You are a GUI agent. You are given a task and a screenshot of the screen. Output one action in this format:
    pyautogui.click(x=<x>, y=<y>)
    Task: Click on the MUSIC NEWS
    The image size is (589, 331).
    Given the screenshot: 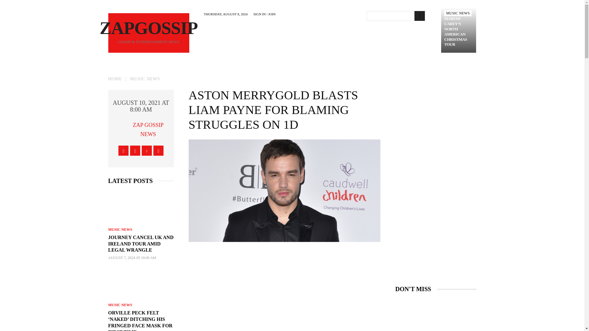 What is the action you would take?
    pyautogui.click(x=458, y=13)
    